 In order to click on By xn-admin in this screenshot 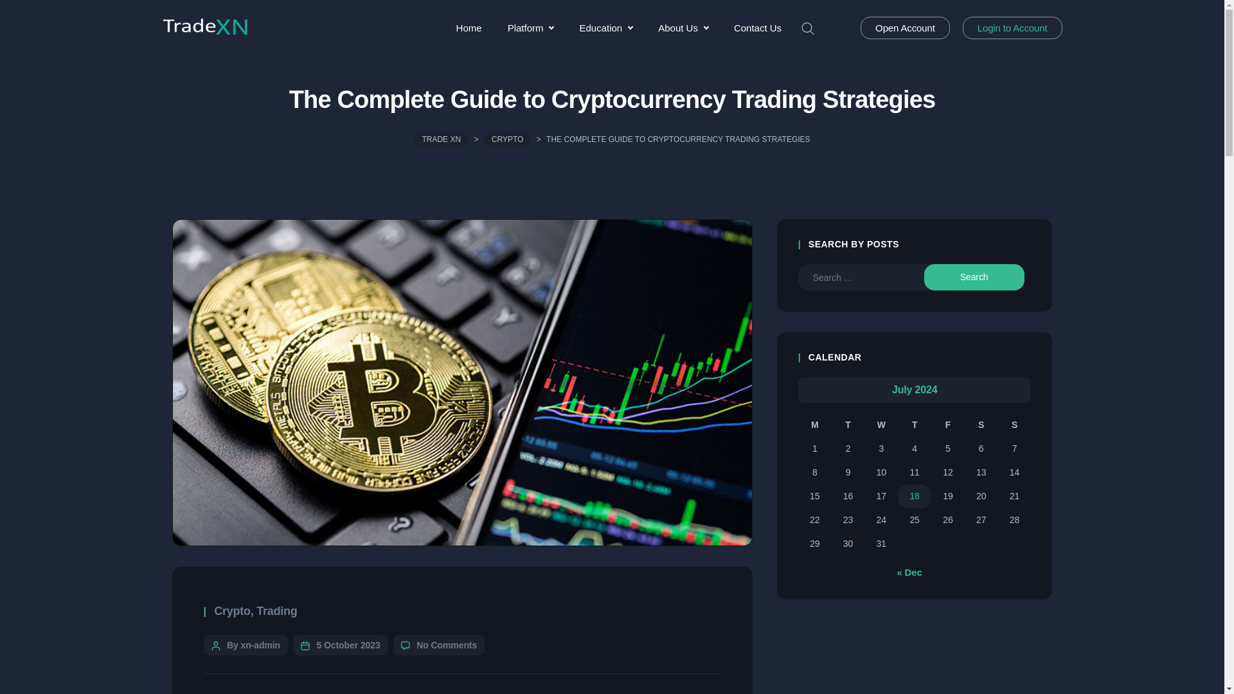, I will do `click(253, 645)`.